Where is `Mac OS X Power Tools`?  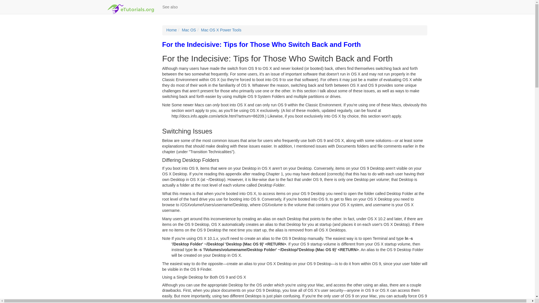
Mac OS X Power Tools is located at coordinates (221, 30).